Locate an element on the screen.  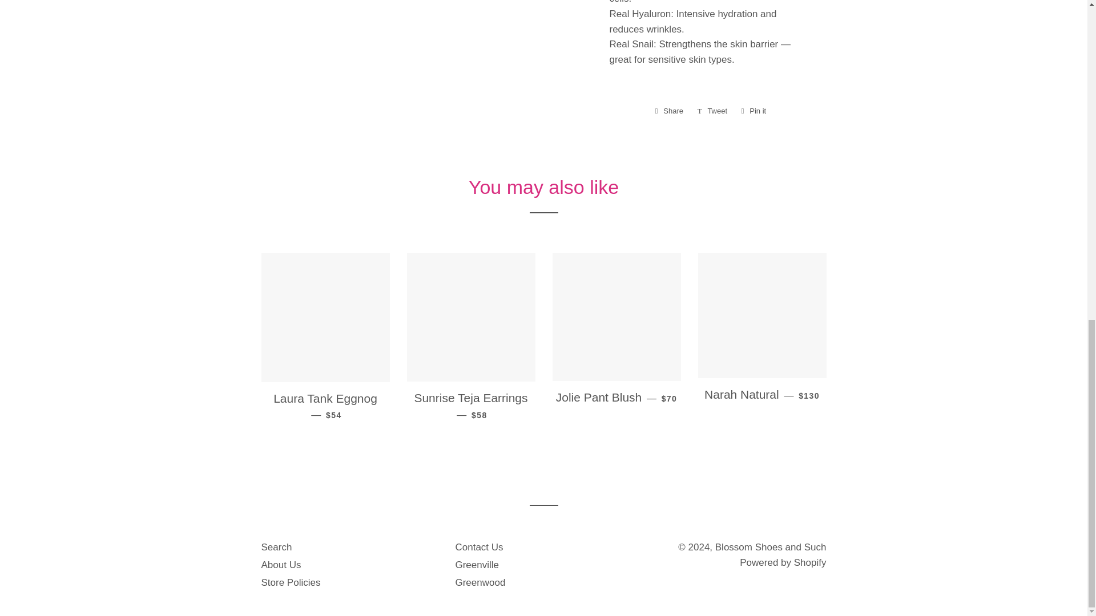
Tweet on Twitter is located at coordinates (712, 111).